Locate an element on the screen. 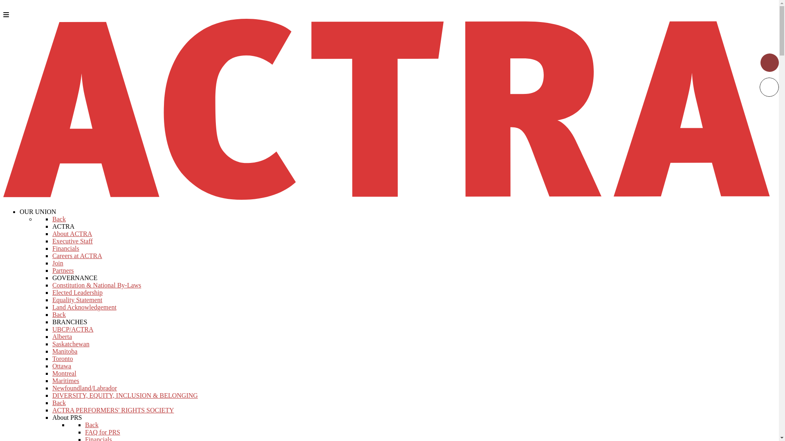 The image size is (785, 441). DIVERSITY, EQUITY, INCLUSION & BELONGING is located at coordinates (125, 395).